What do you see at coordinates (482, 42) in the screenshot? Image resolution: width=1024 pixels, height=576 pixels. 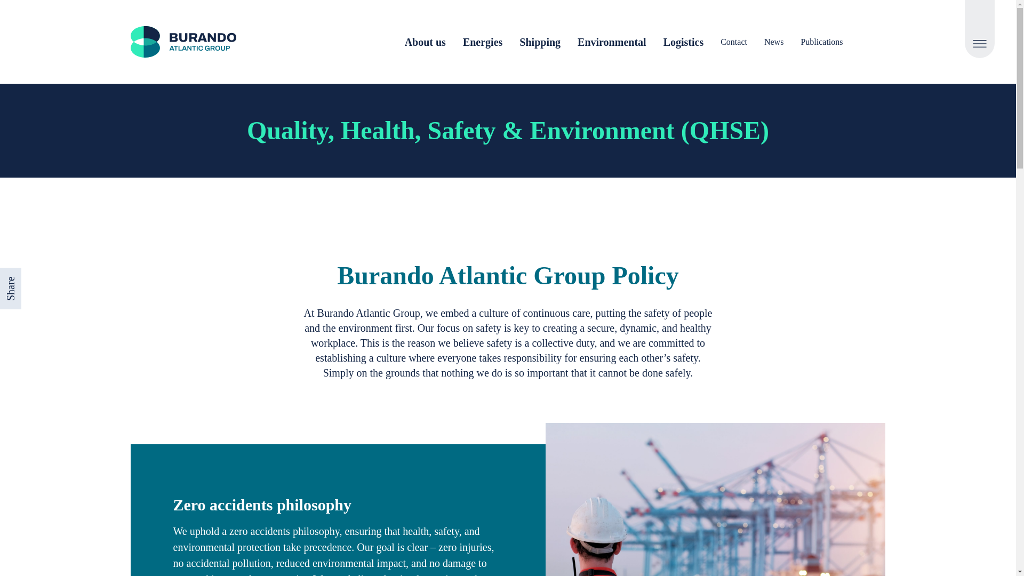 I see `Energies` at bounding box center [482, 42].